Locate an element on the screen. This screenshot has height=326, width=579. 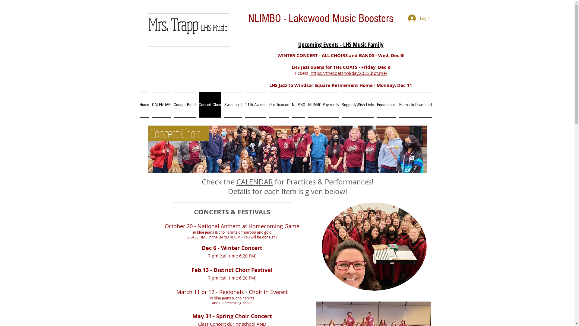
Fundraisers is located at coordinates (386, 105).